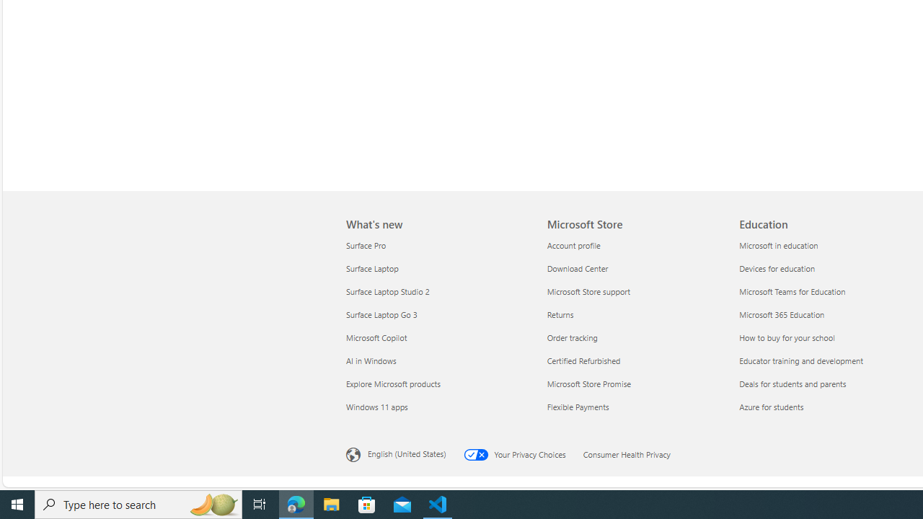 This screenshot has height=519, width=923. I want to click on Download Center, so click(635, 268).